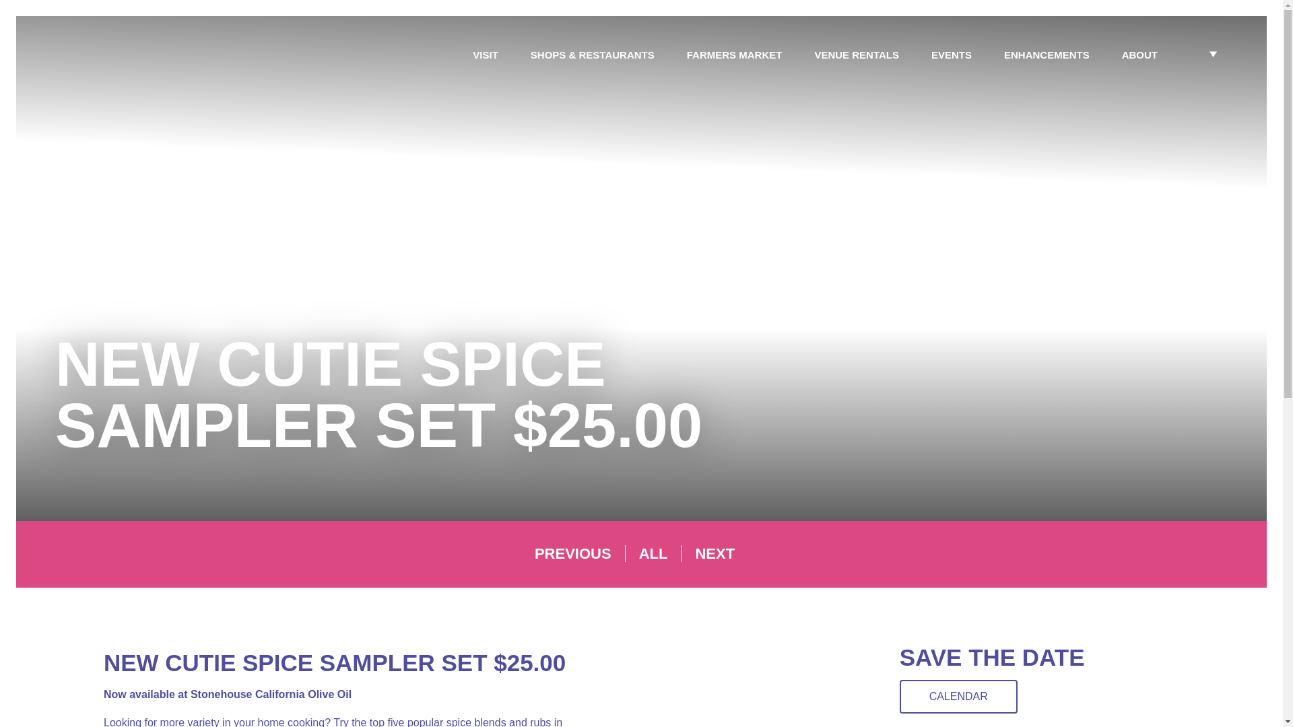 The image size is (1293, 727). What do you see at coordinates (581, 553) in the screenshot?
I see `PREVIOUS` at bounding box center [581, 553].